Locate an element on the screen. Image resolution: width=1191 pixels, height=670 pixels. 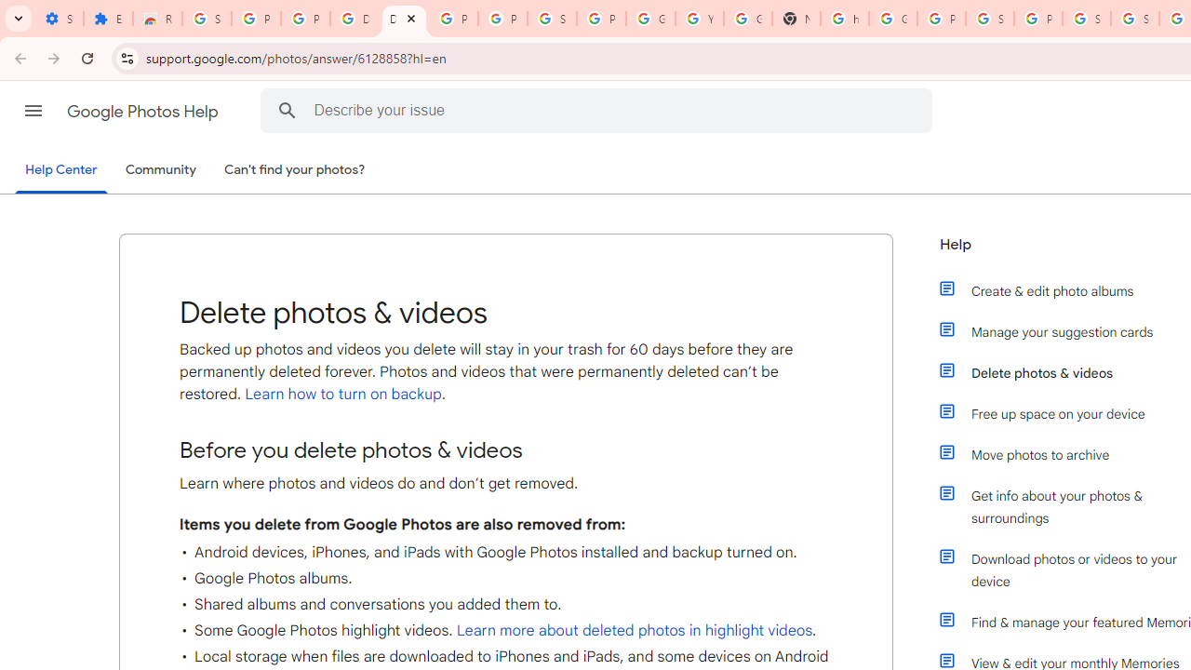
Sign in - Google Accounts is located at coordinates (207, 19).